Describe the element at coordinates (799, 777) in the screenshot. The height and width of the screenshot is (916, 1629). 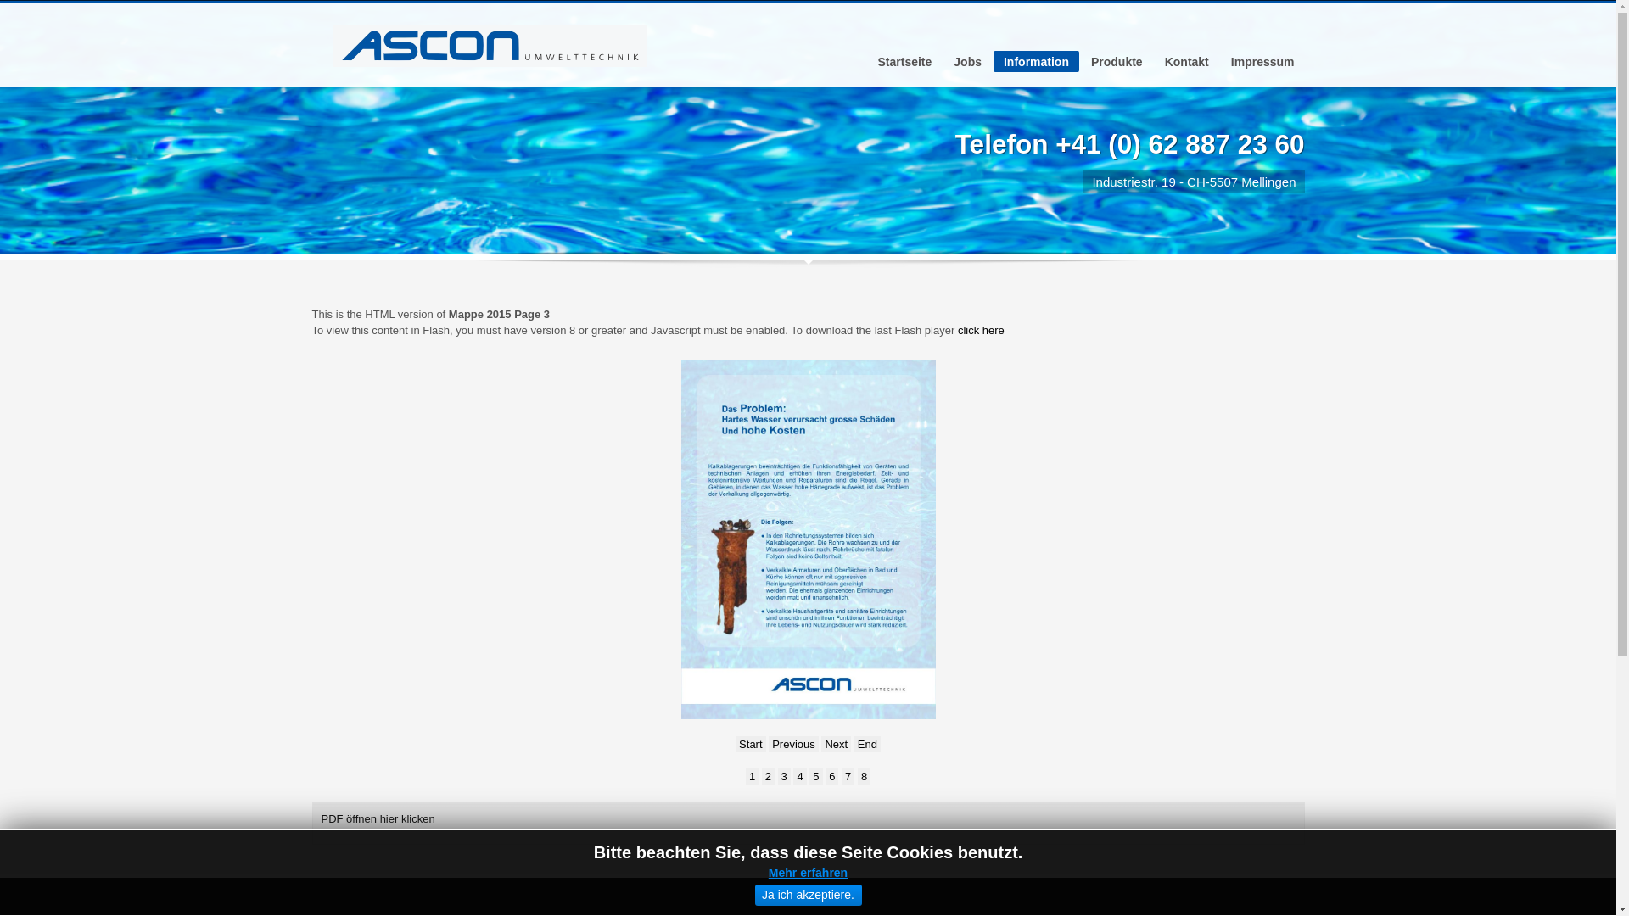
I see `4` at that location.